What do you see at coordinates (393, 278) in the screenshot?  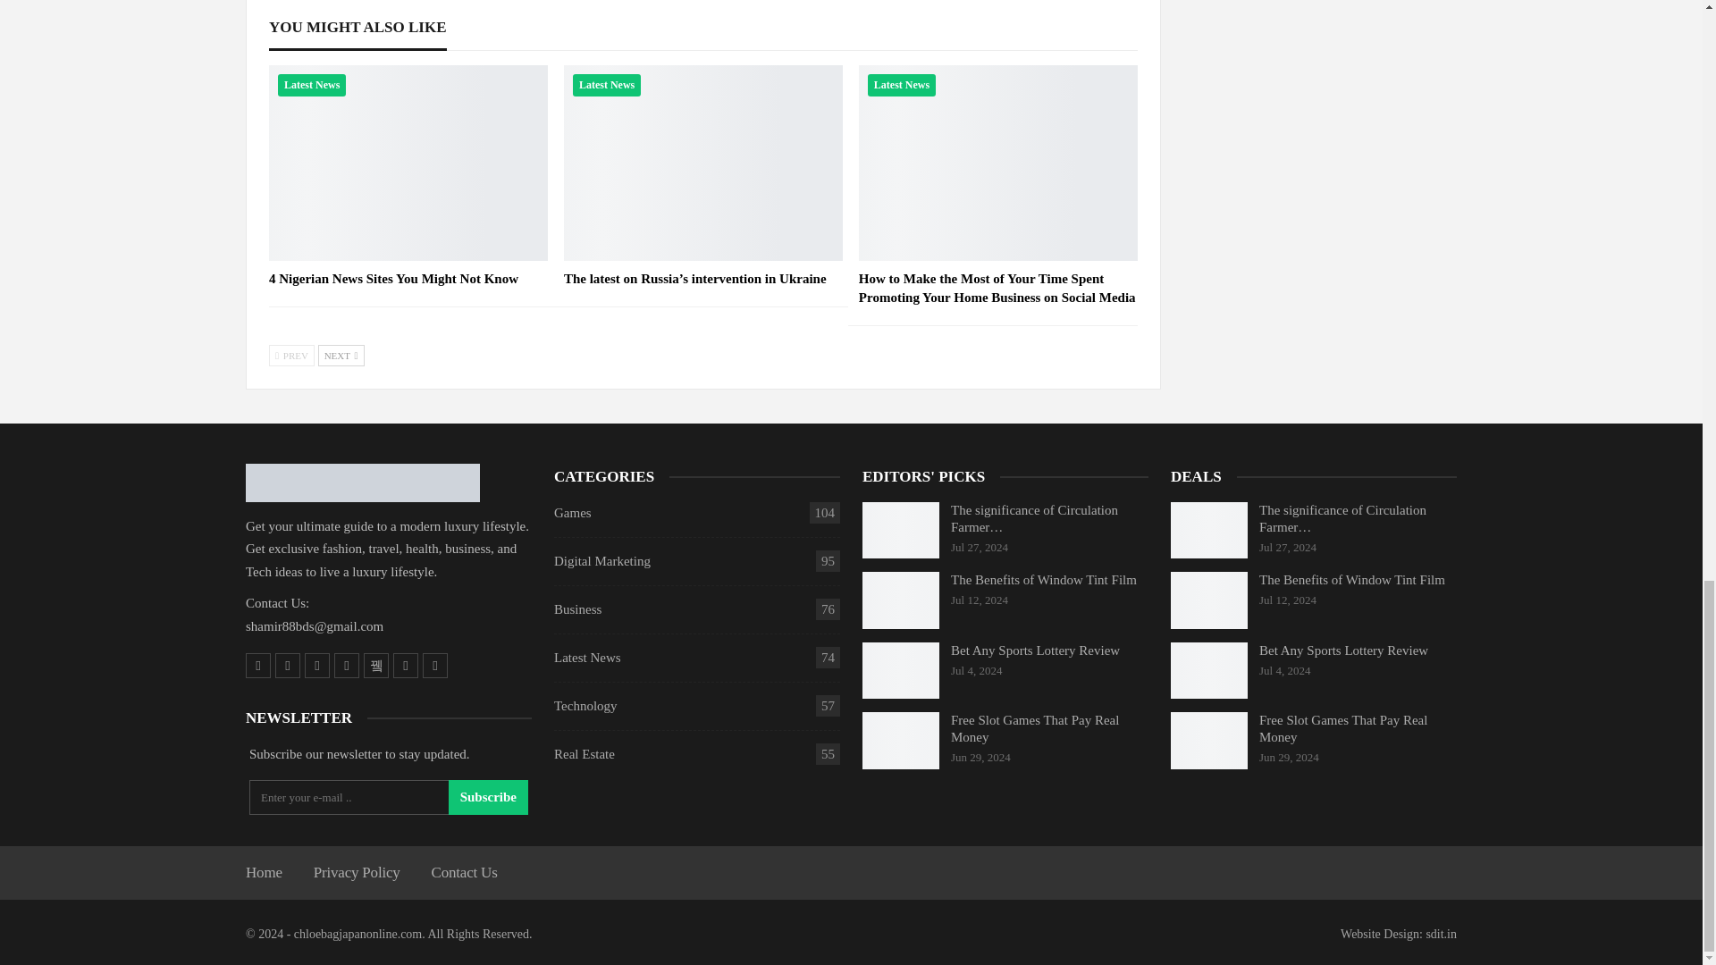 I see `4 Nigerian News Sites You Might Not Know` at bounding box center [393, 278].